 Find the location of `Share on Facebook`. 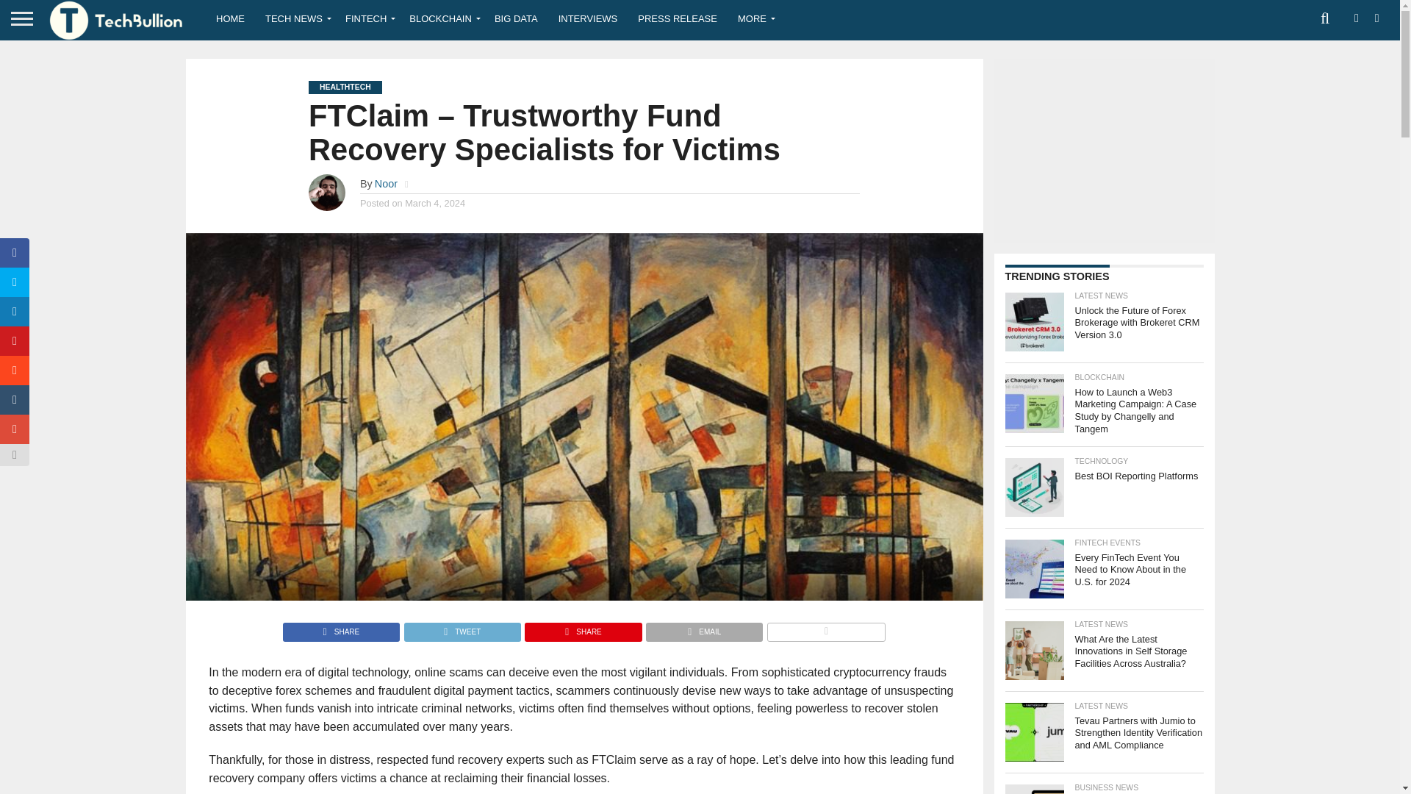

Share on Facebook is located at coordinates (341, 628).